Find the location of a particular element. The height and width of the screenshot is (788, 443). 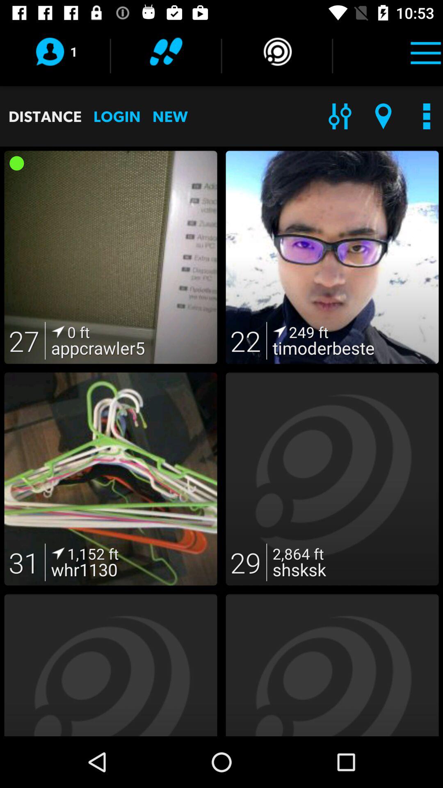

select second image which is on the first vertical of the page is located at coordinates (332, 257).